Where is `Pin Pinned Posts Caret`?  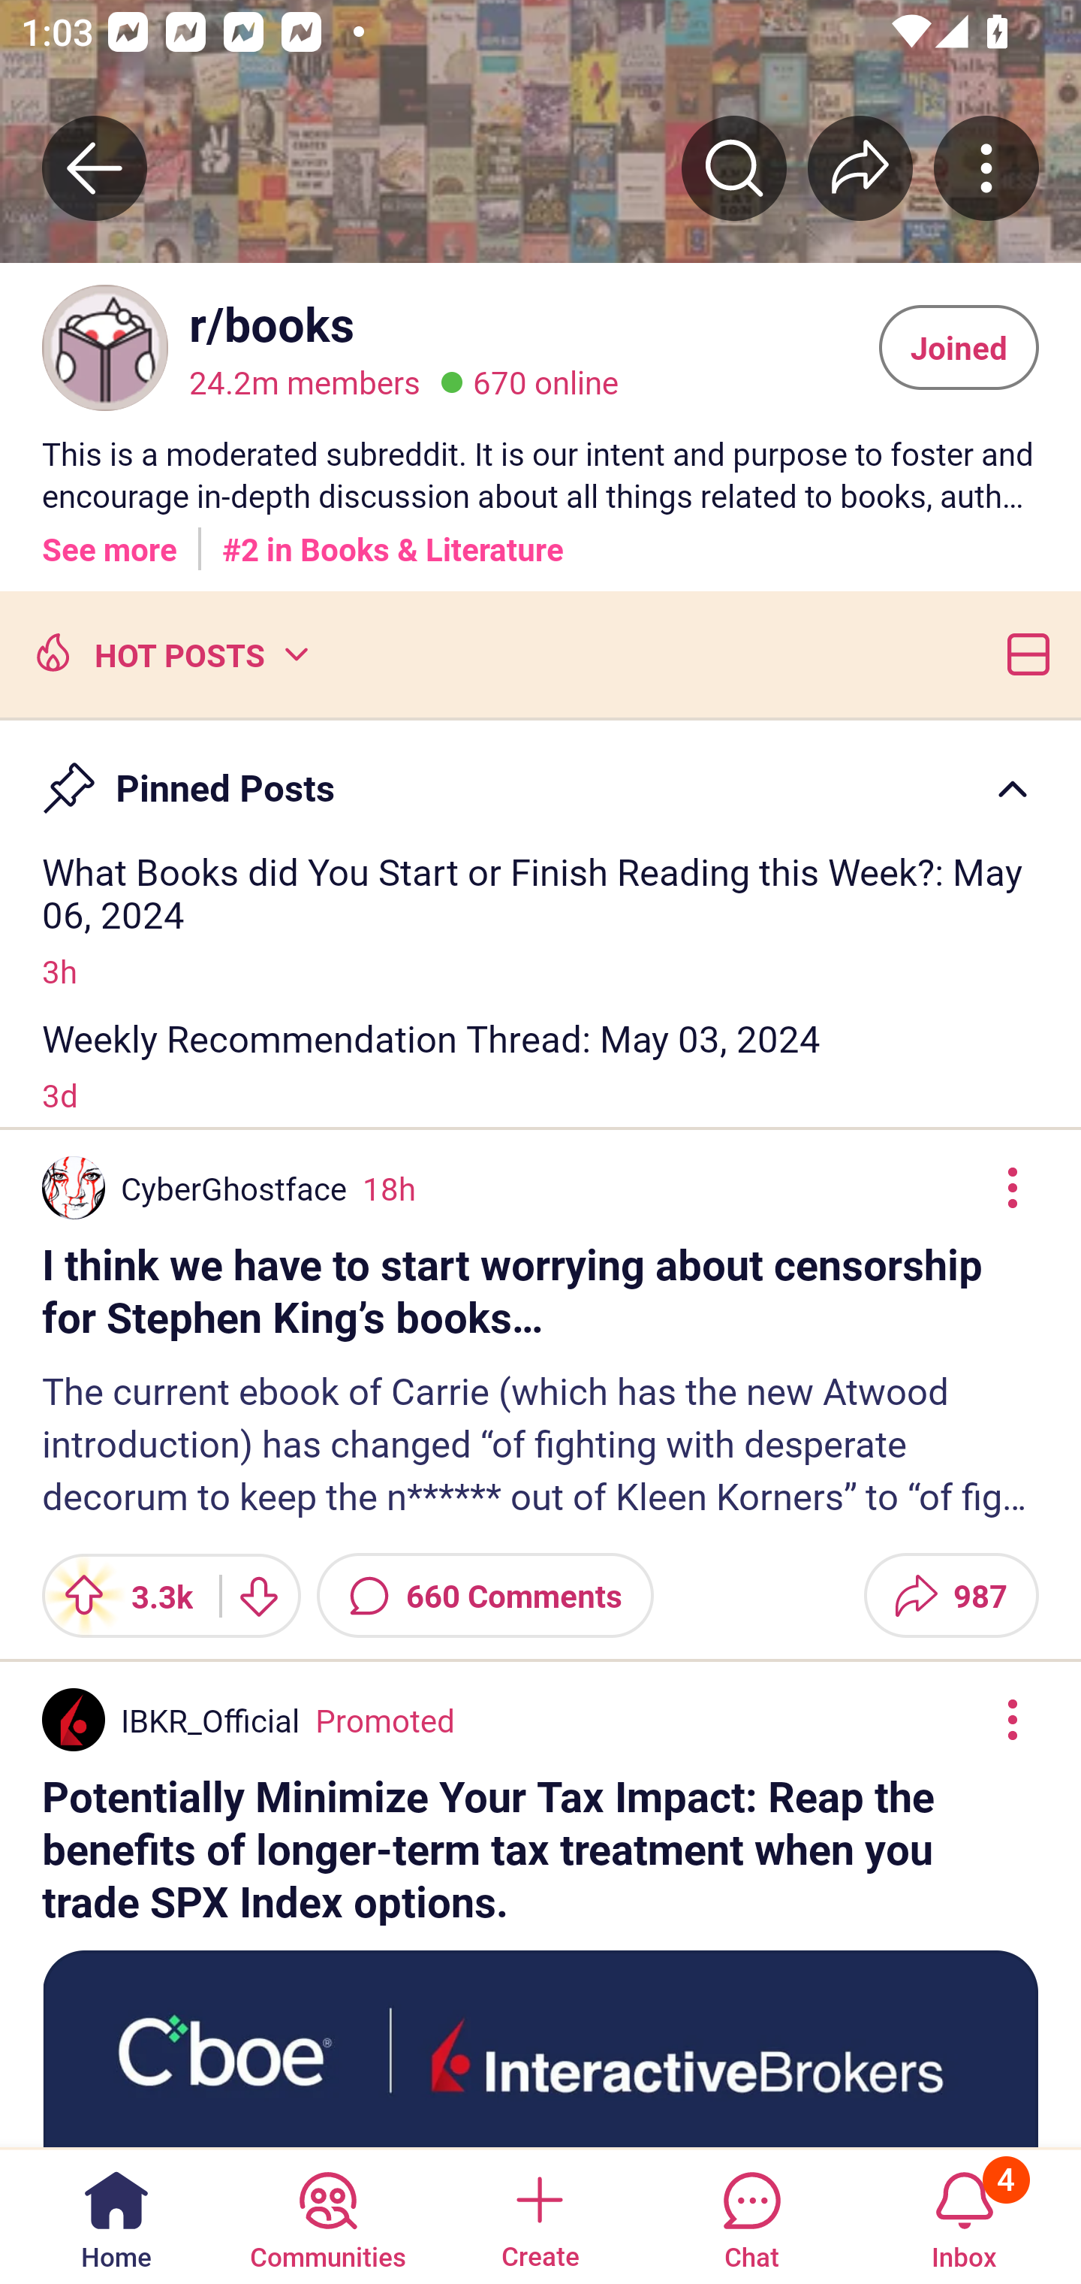 Pin Pinned Posts Caret is located at coordinates (540, 775).